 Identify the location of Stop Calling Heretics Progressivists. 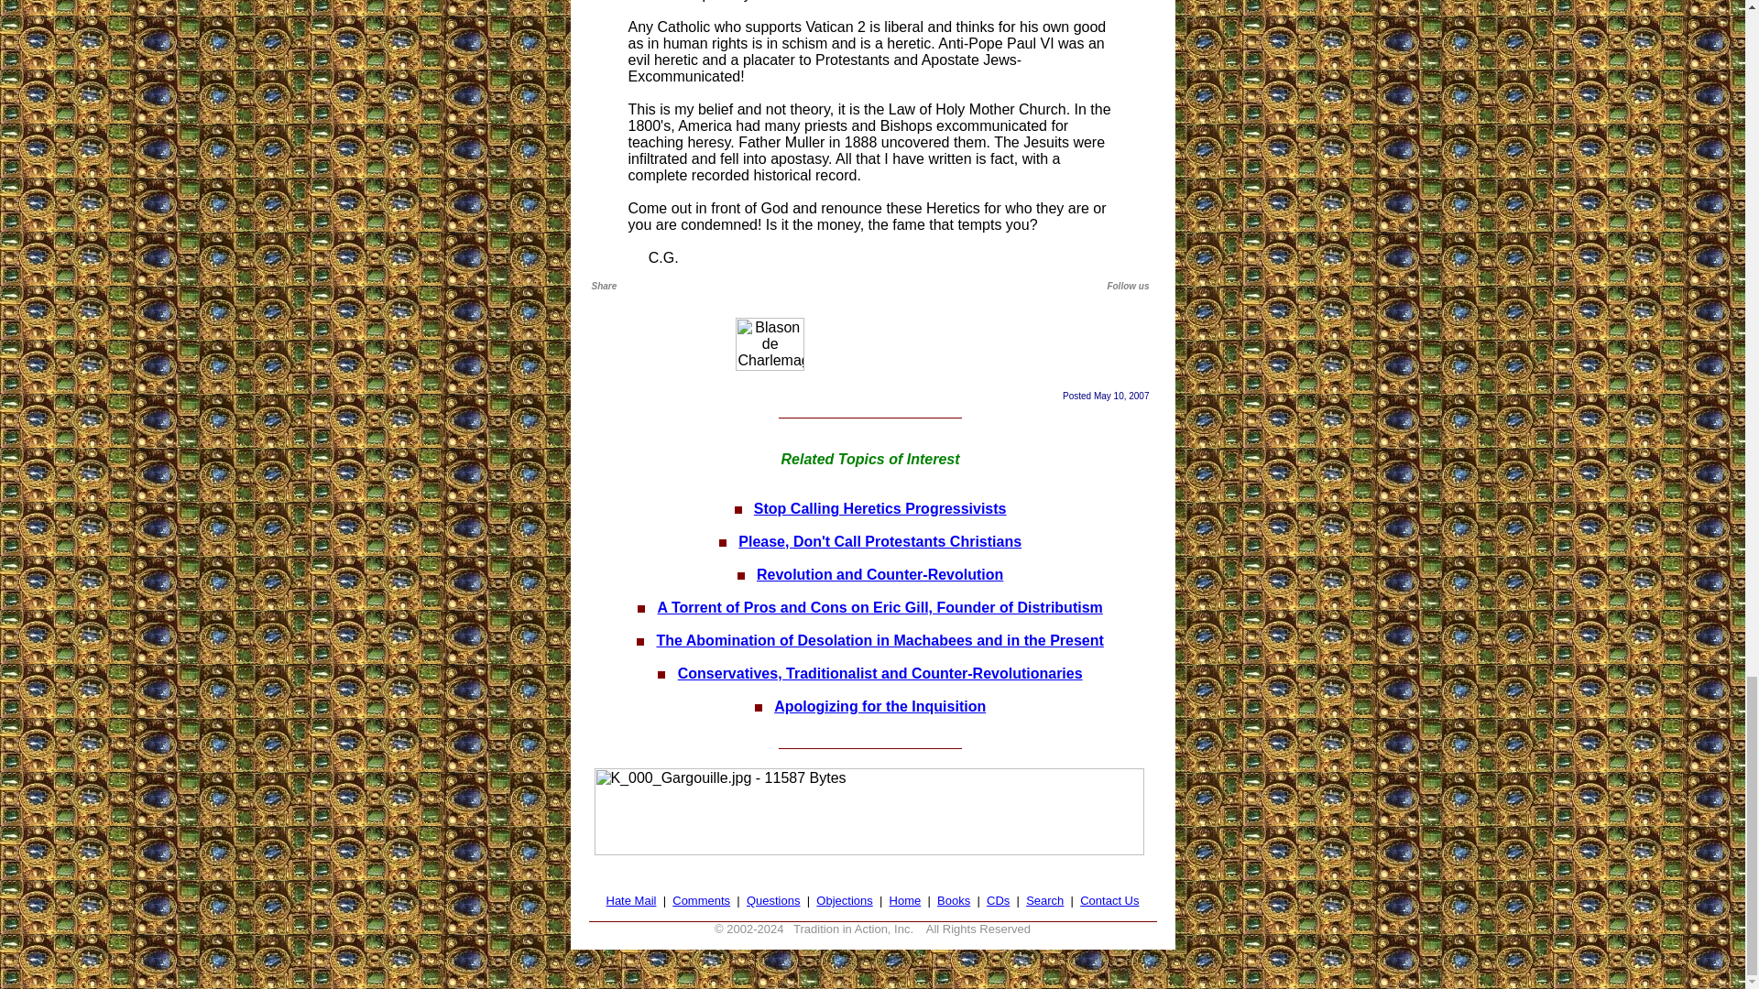
(879, 507).